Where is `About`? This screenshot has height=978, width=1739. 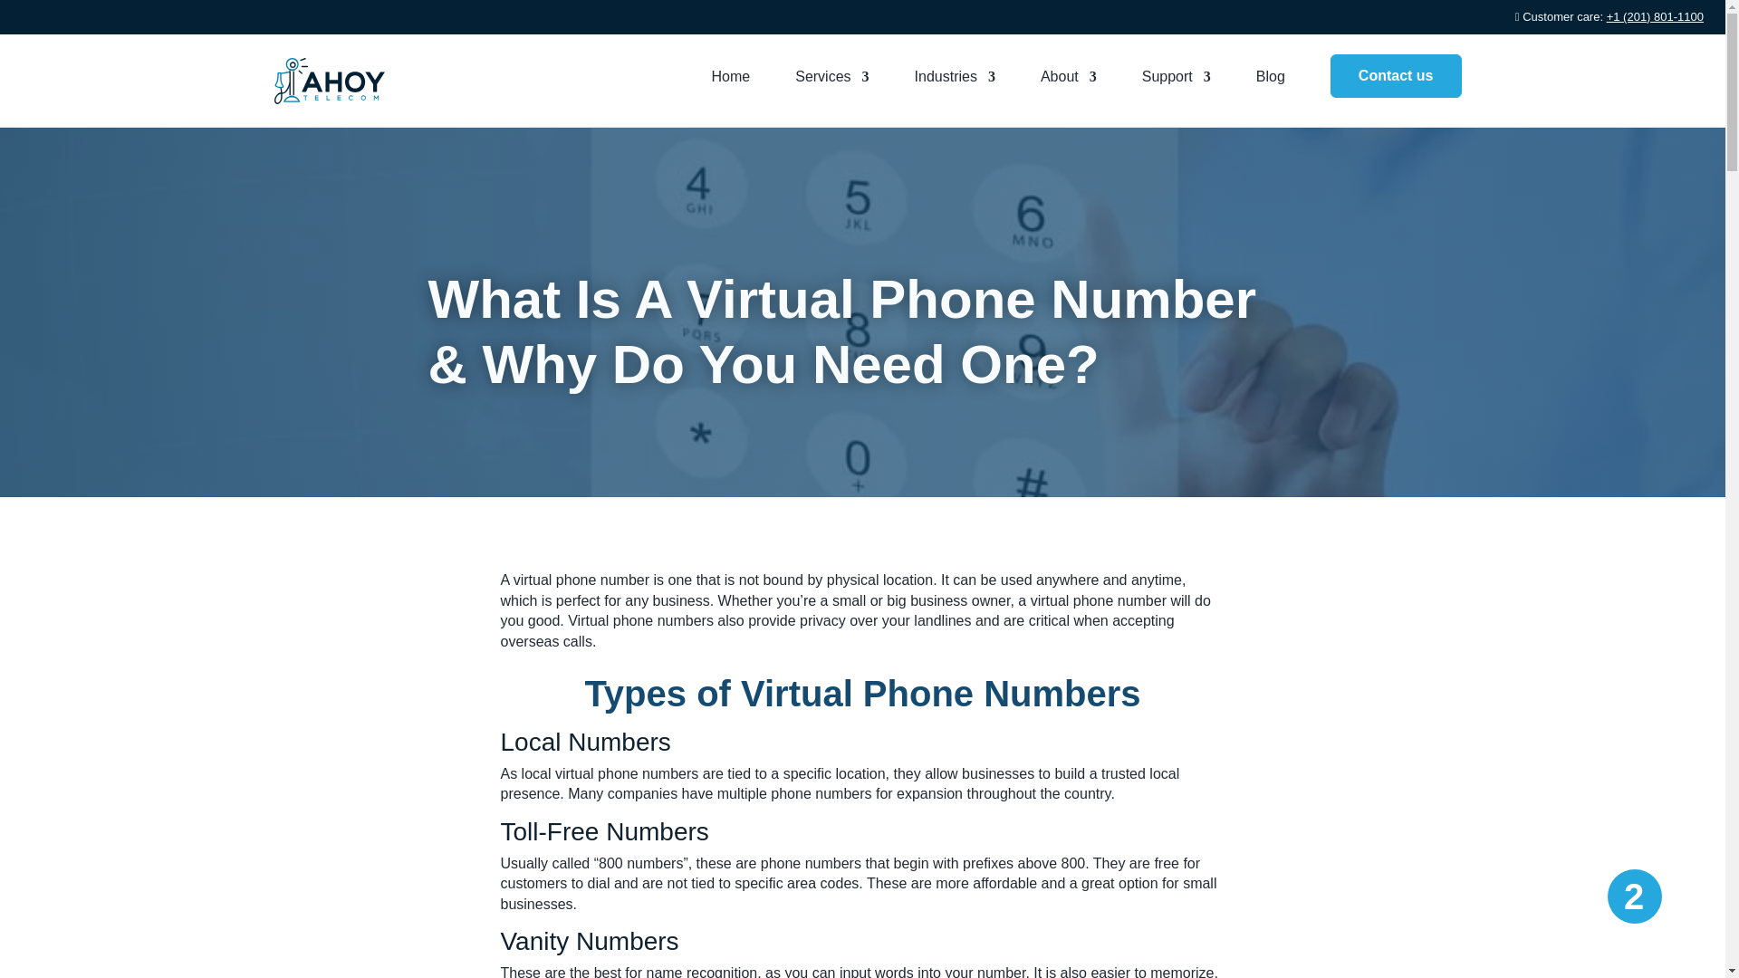 About is located at coordinates (1069, 83).